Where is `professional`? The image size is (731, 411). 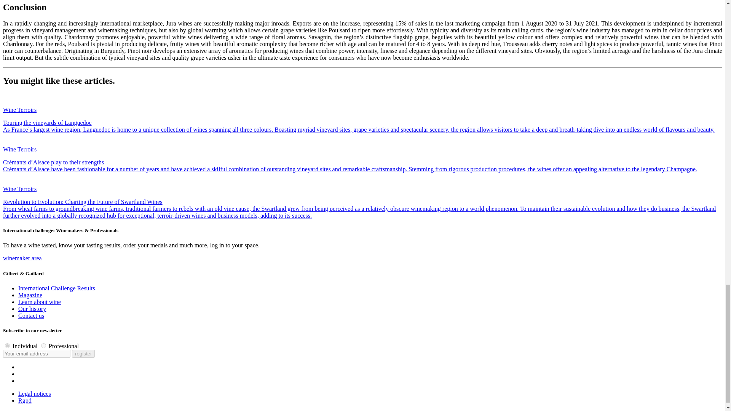
professional is located at coordinates (43, 346).